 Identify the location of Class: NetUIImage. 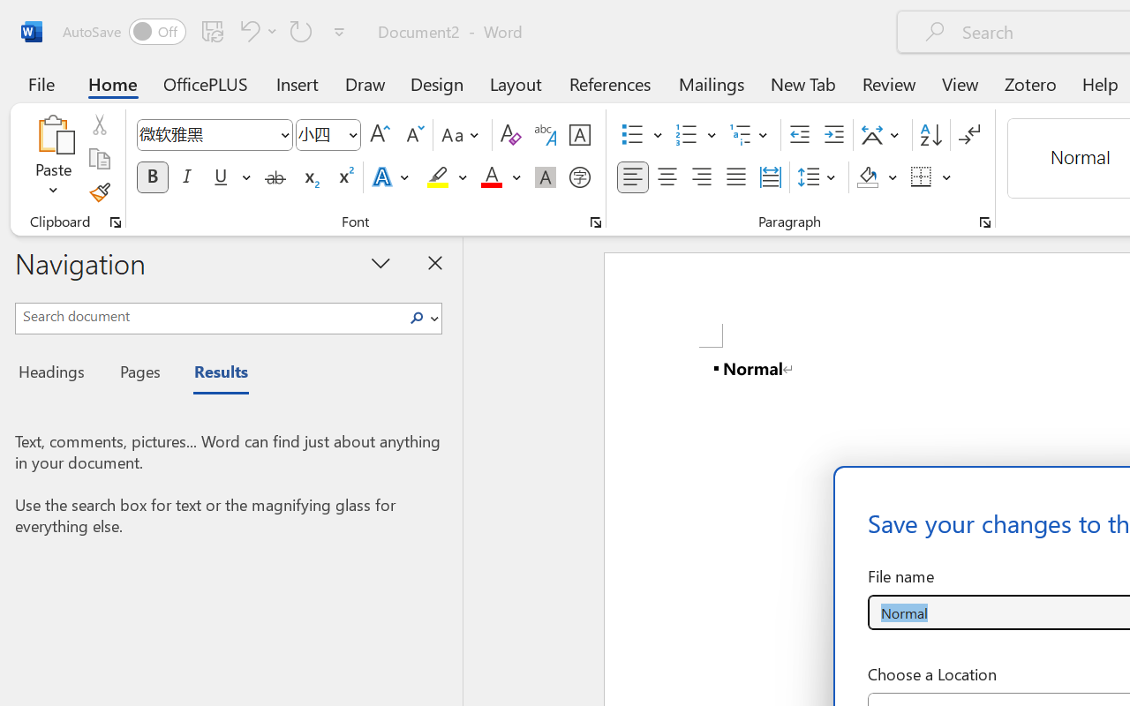
(417, 318).